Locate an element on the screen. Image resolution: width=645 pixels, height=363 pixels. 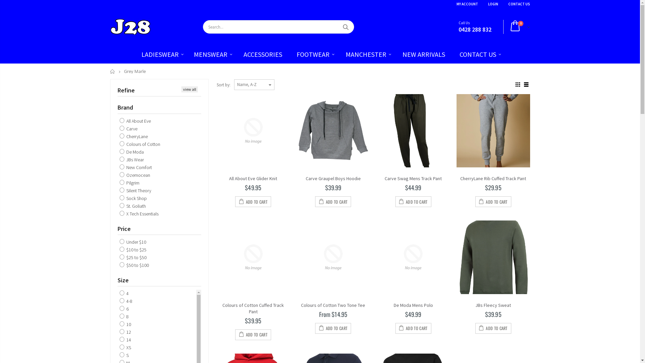
8 is located at coordinates (124, 317).